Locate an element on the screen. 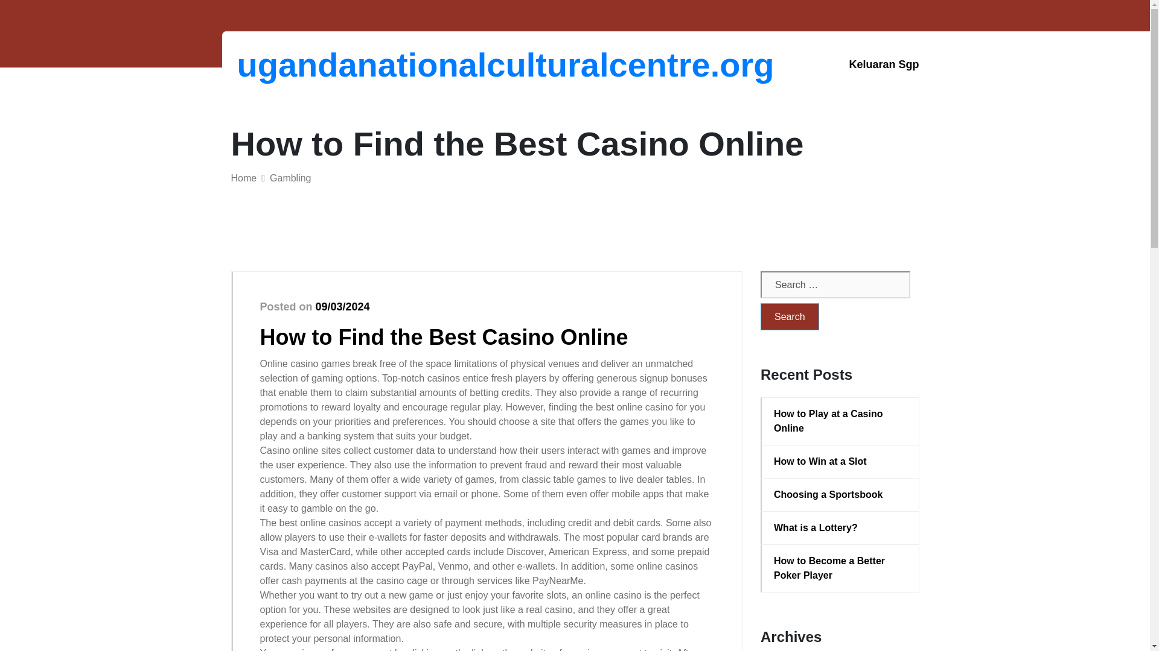 This screenshot has width=1159, height=651. How to Find the Best Casino Online is located at coordinates (444, 336).